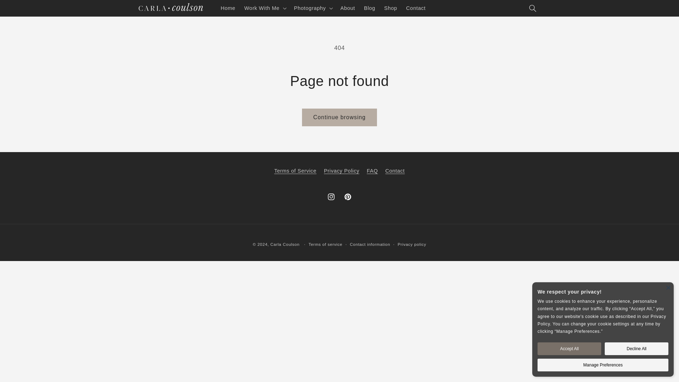  Describe the element at coordinates (339, 117) in the screenshot. I see `Continue browsing` at that location.